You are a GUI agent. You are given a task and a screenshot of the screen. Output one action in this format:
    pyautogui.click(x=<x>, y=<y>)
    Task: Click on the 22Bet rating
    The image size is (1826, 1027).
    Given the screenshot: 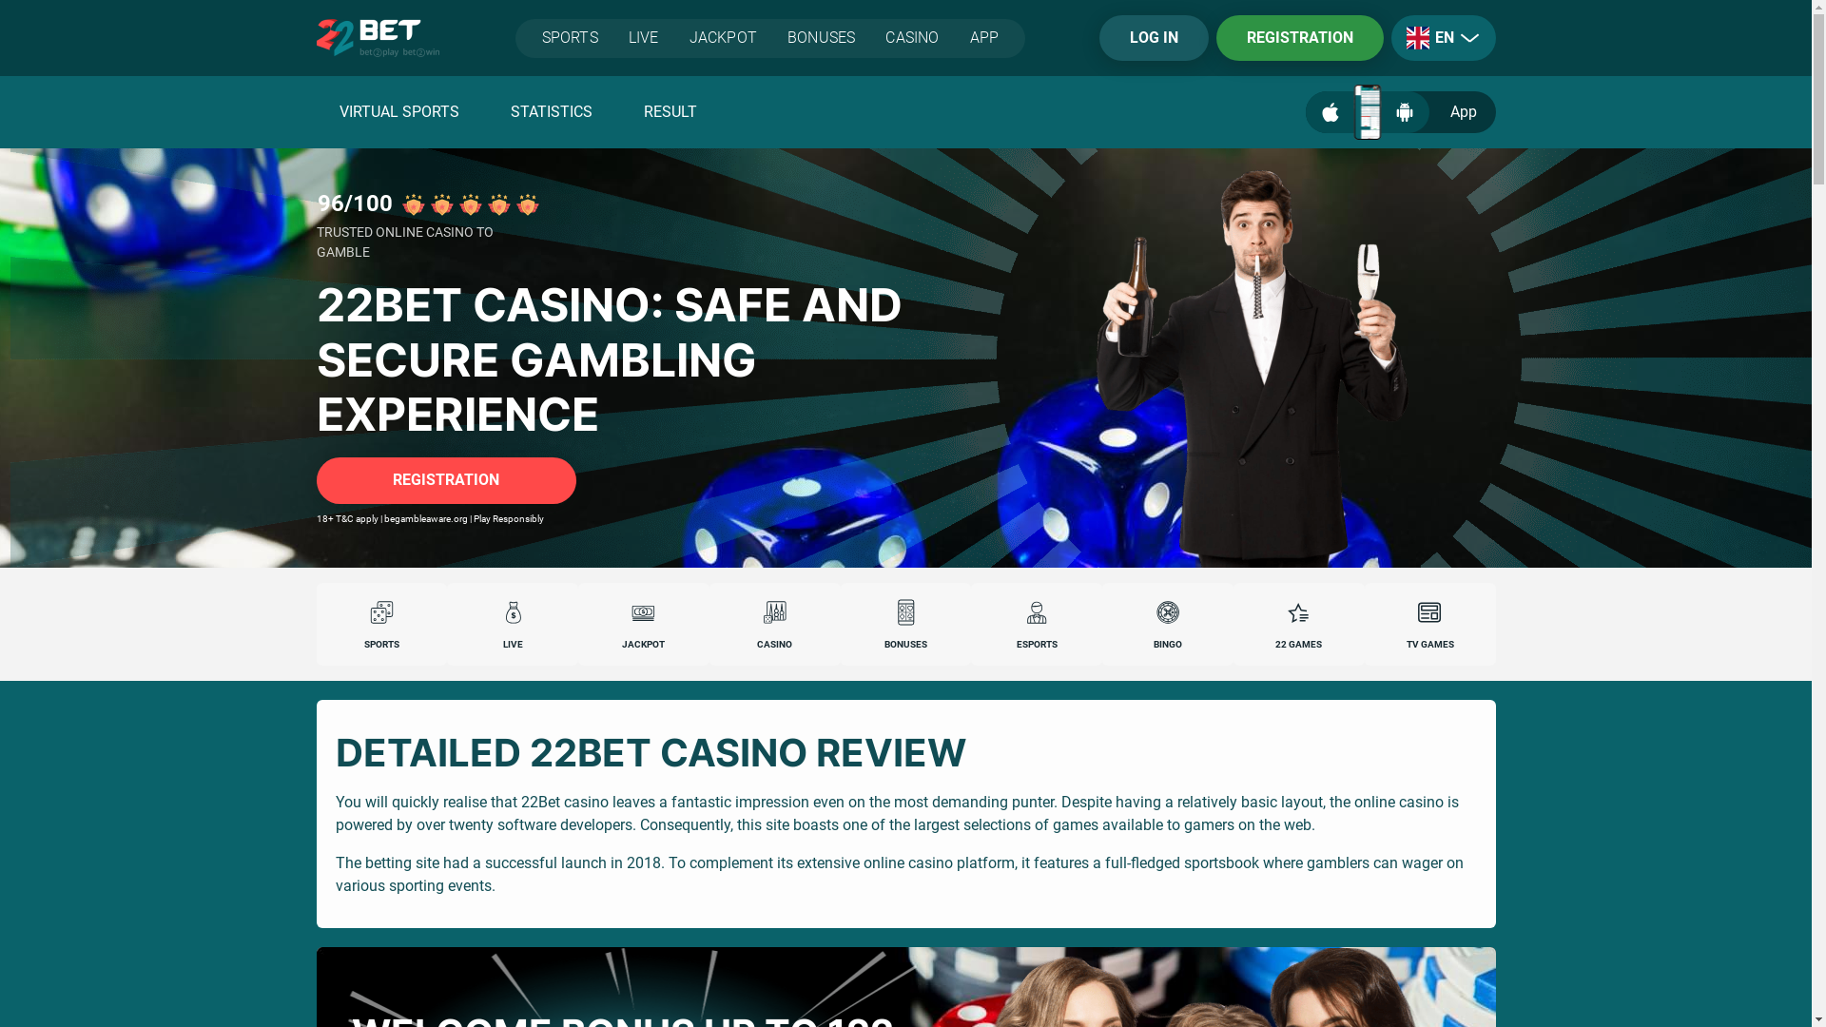 What is the action you would take?
    pyautogui.click(x=471, y=204)
    